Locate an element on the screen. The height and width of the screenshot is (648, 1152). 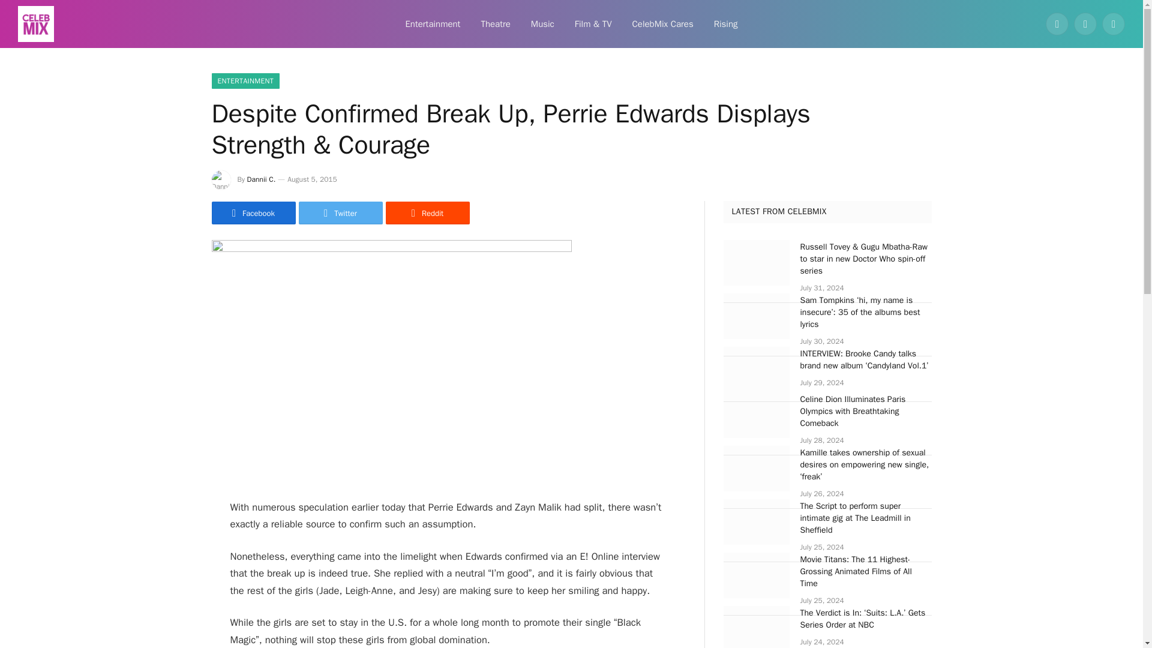
Twitter is located at coordinates (340, 212).